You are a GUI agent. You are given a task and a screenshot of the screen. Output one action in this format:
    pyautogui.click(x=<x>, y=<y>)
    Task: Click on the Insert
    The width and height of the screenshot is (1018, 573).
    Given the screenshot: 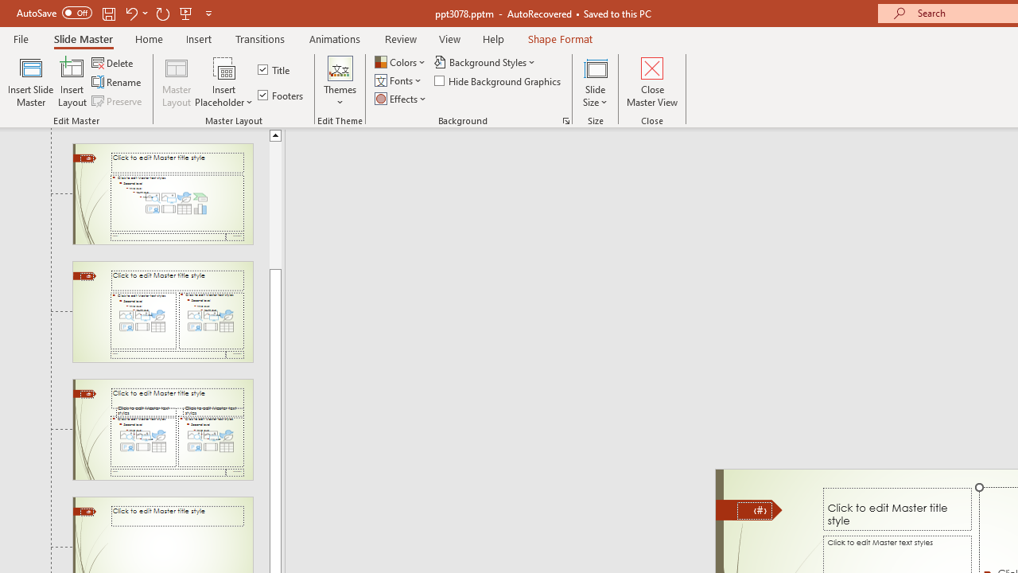 What is the action you would take?
    pyautogui.click(x=199, y=38)
    